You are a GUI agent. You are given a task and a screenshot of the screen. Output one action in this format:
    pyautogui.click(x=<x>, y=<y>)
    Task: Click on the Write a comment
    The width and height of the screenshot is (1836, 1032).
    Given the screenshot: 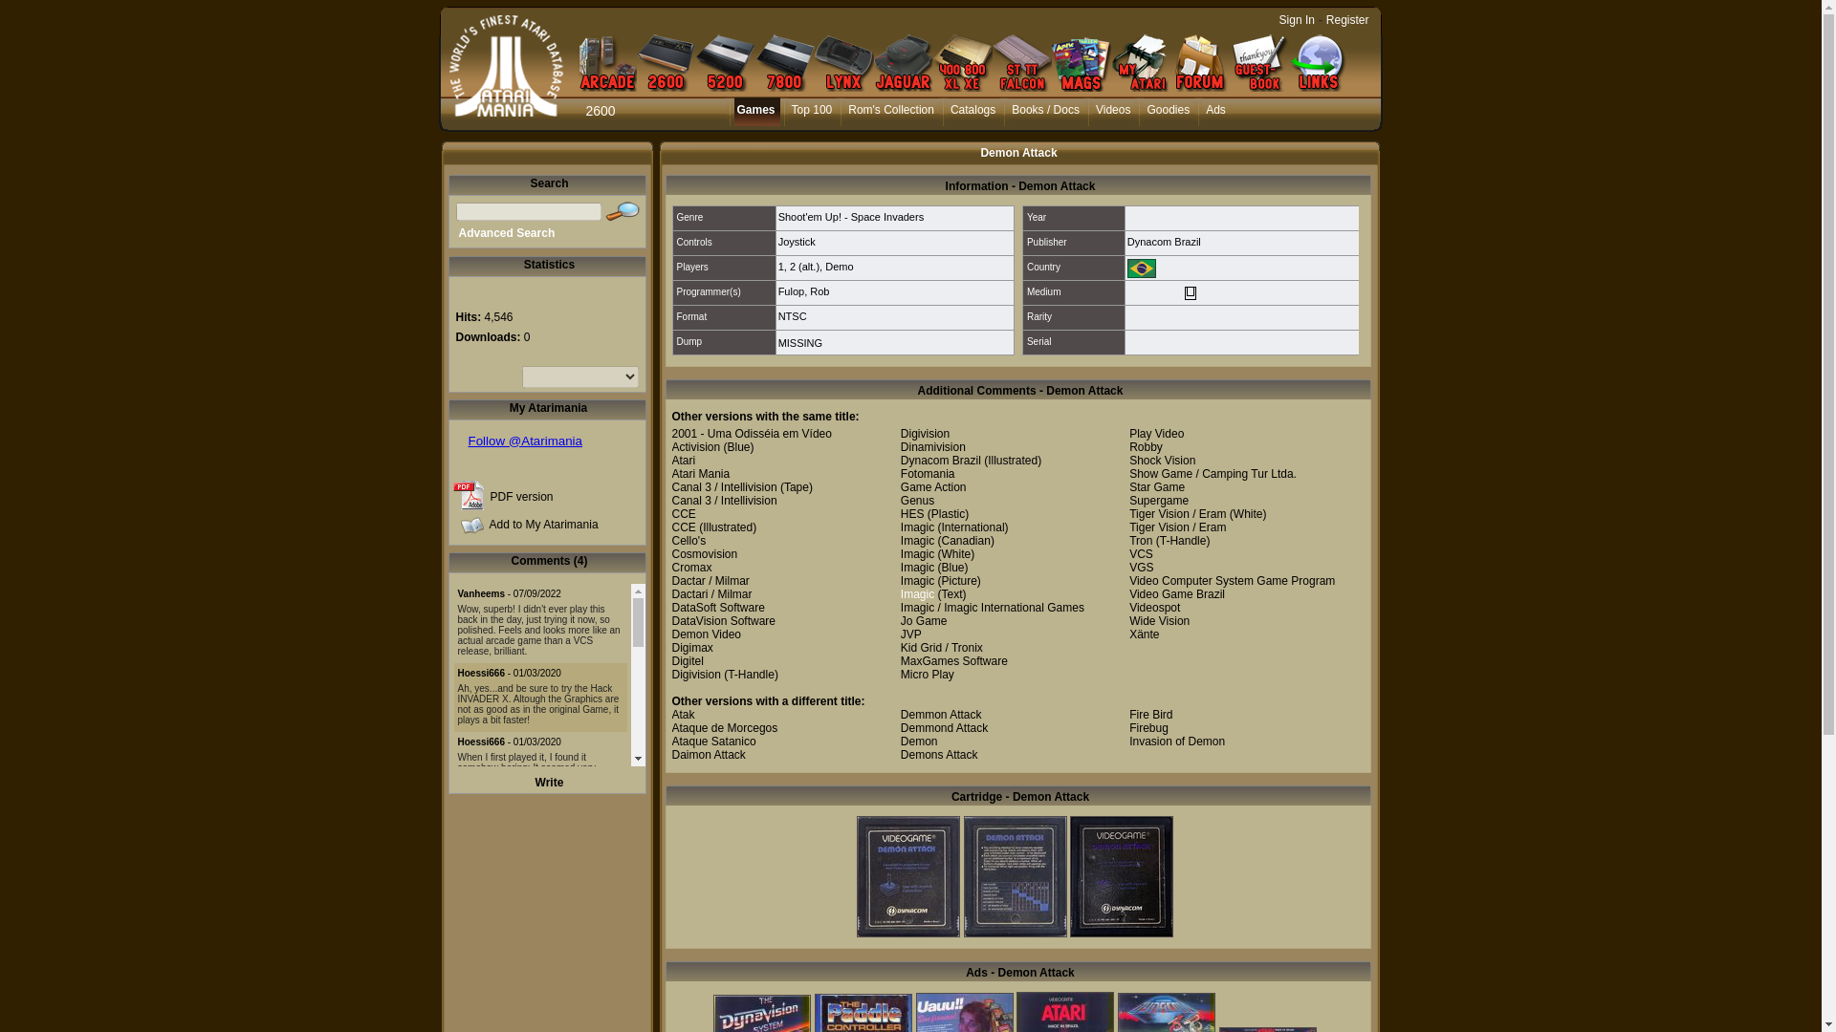 What is the action you would take?
    pyautogui.click(x=549, y=783)
    